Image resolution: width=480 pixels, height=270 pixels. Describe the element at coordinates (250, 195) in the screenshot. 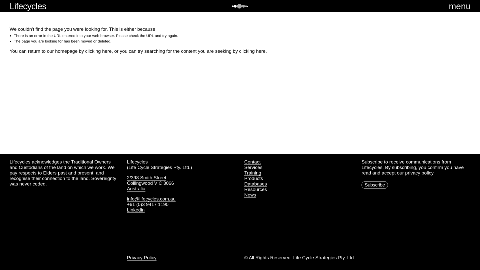

I see `News` at that location.